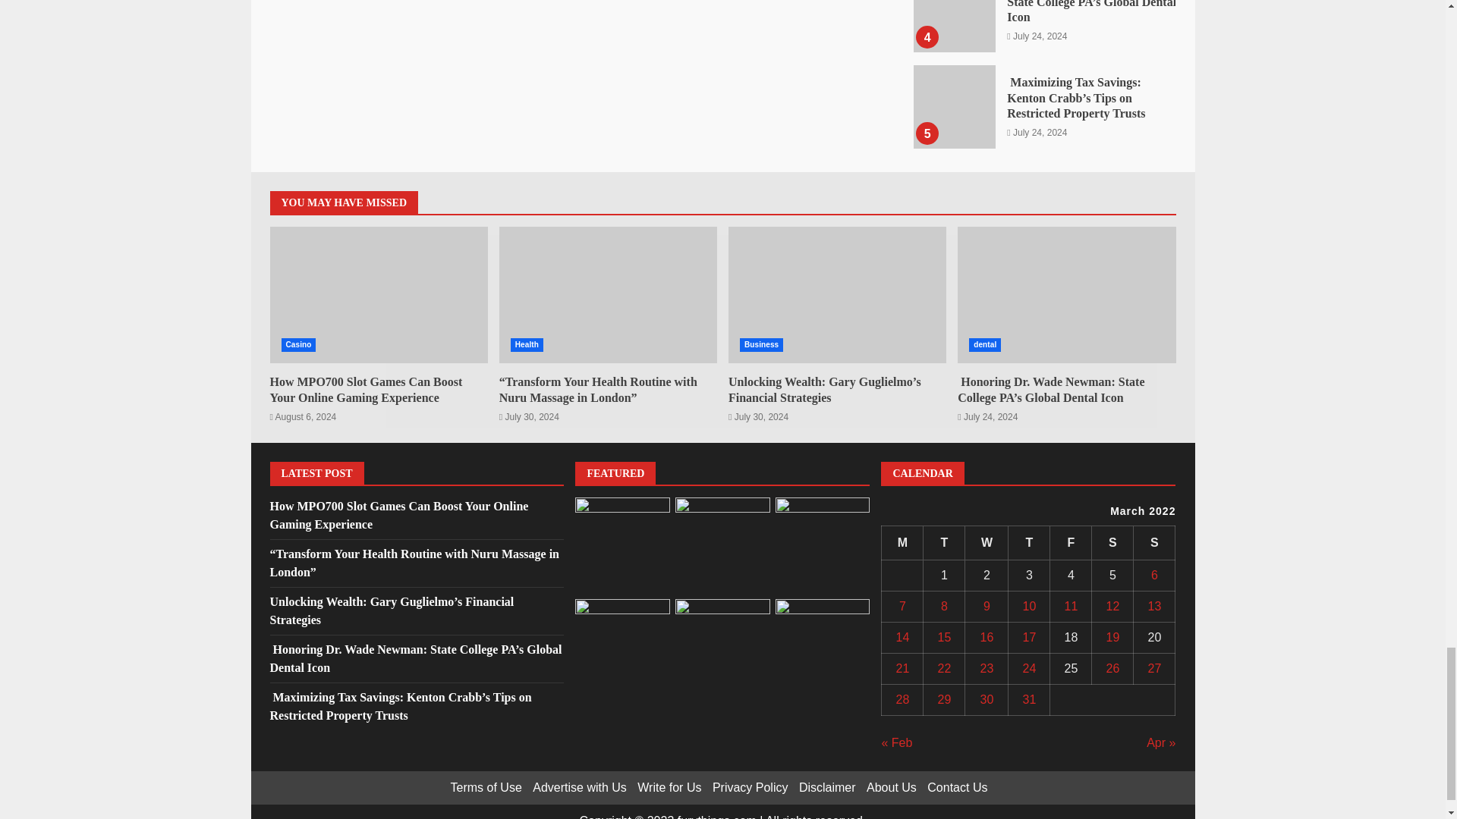 The height and width of the screenshot is (819, 1457). Describe the element at coordinates (1112, 542) in the screenshot. I see `Saturday` at that location.